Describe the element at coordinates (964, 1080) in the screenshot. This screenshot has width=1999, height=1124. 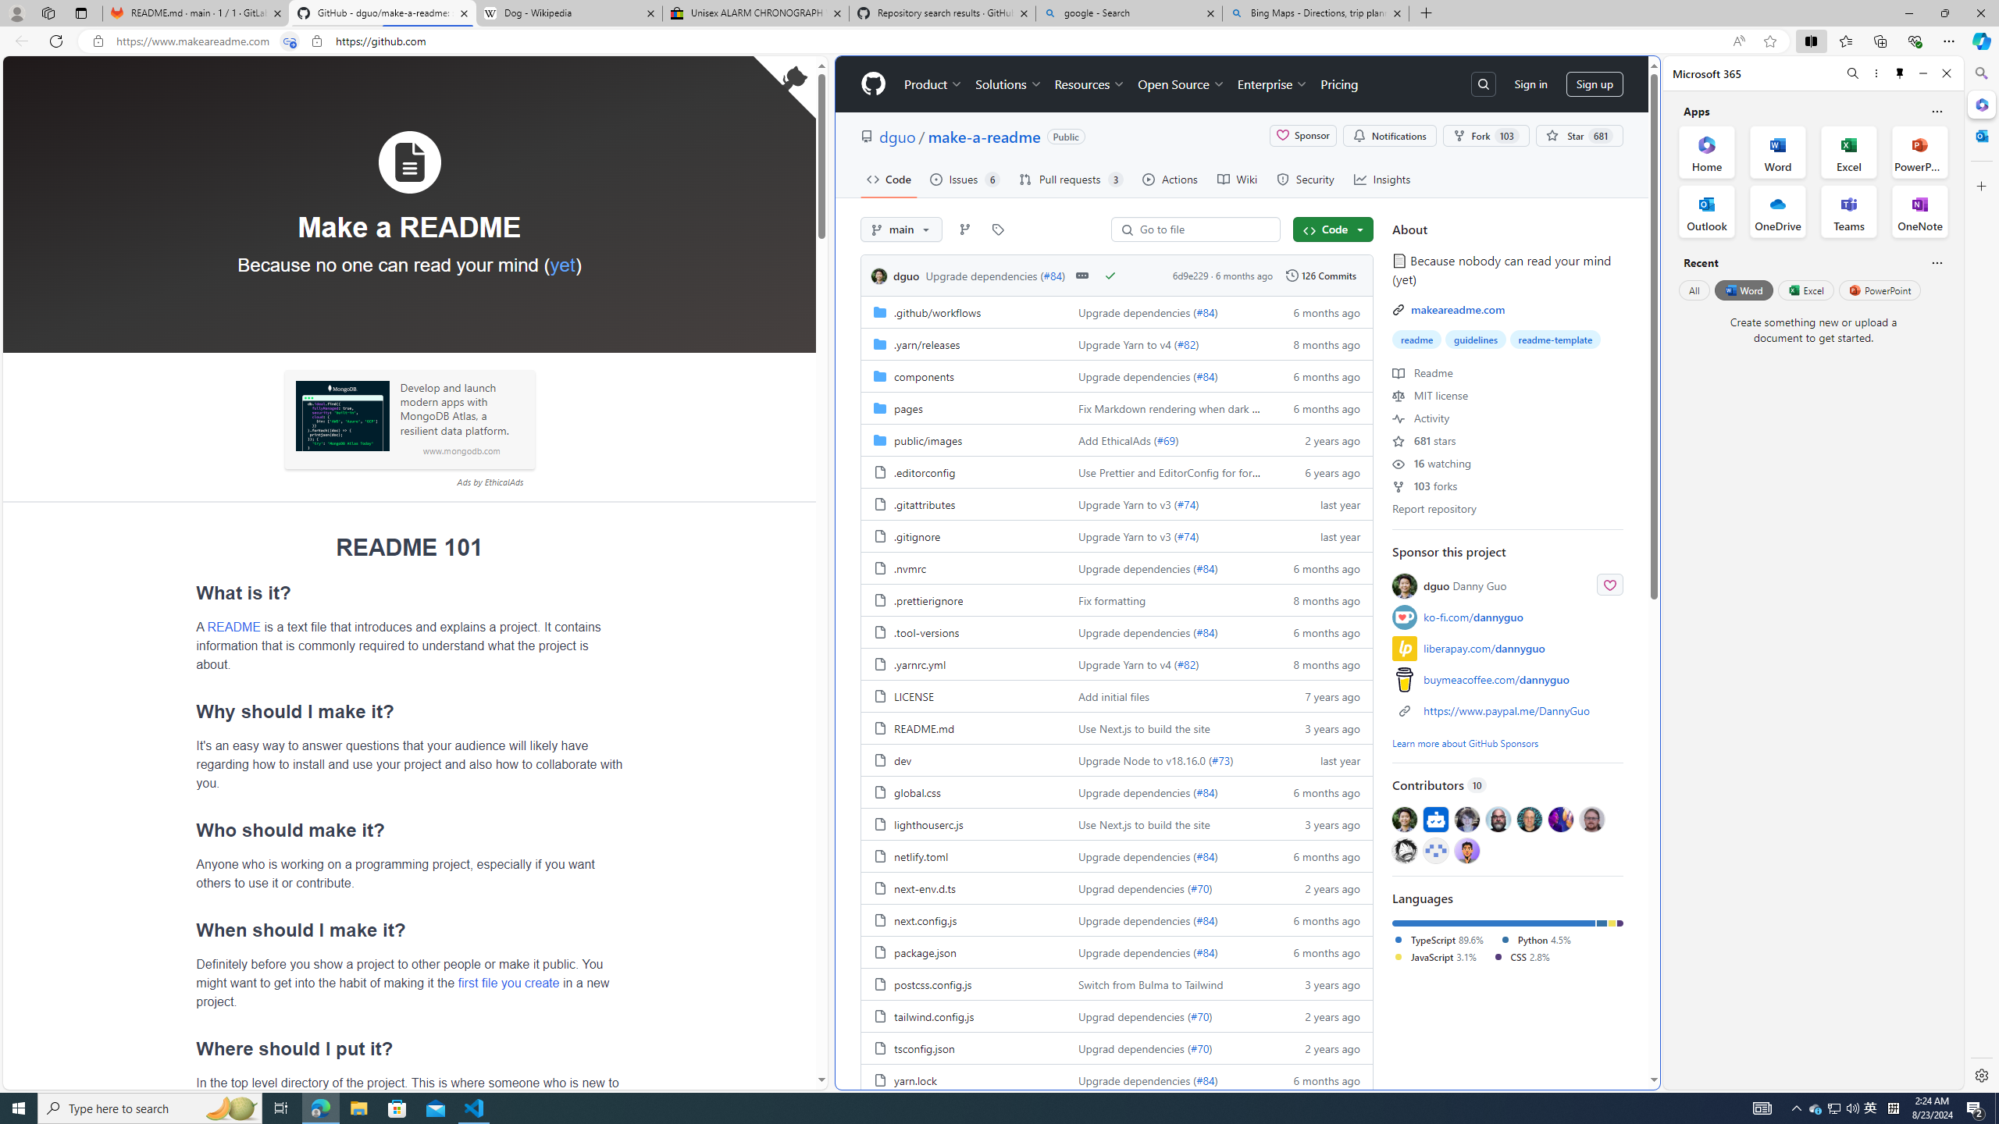
I see `yarn.lock, (File)` at that location.